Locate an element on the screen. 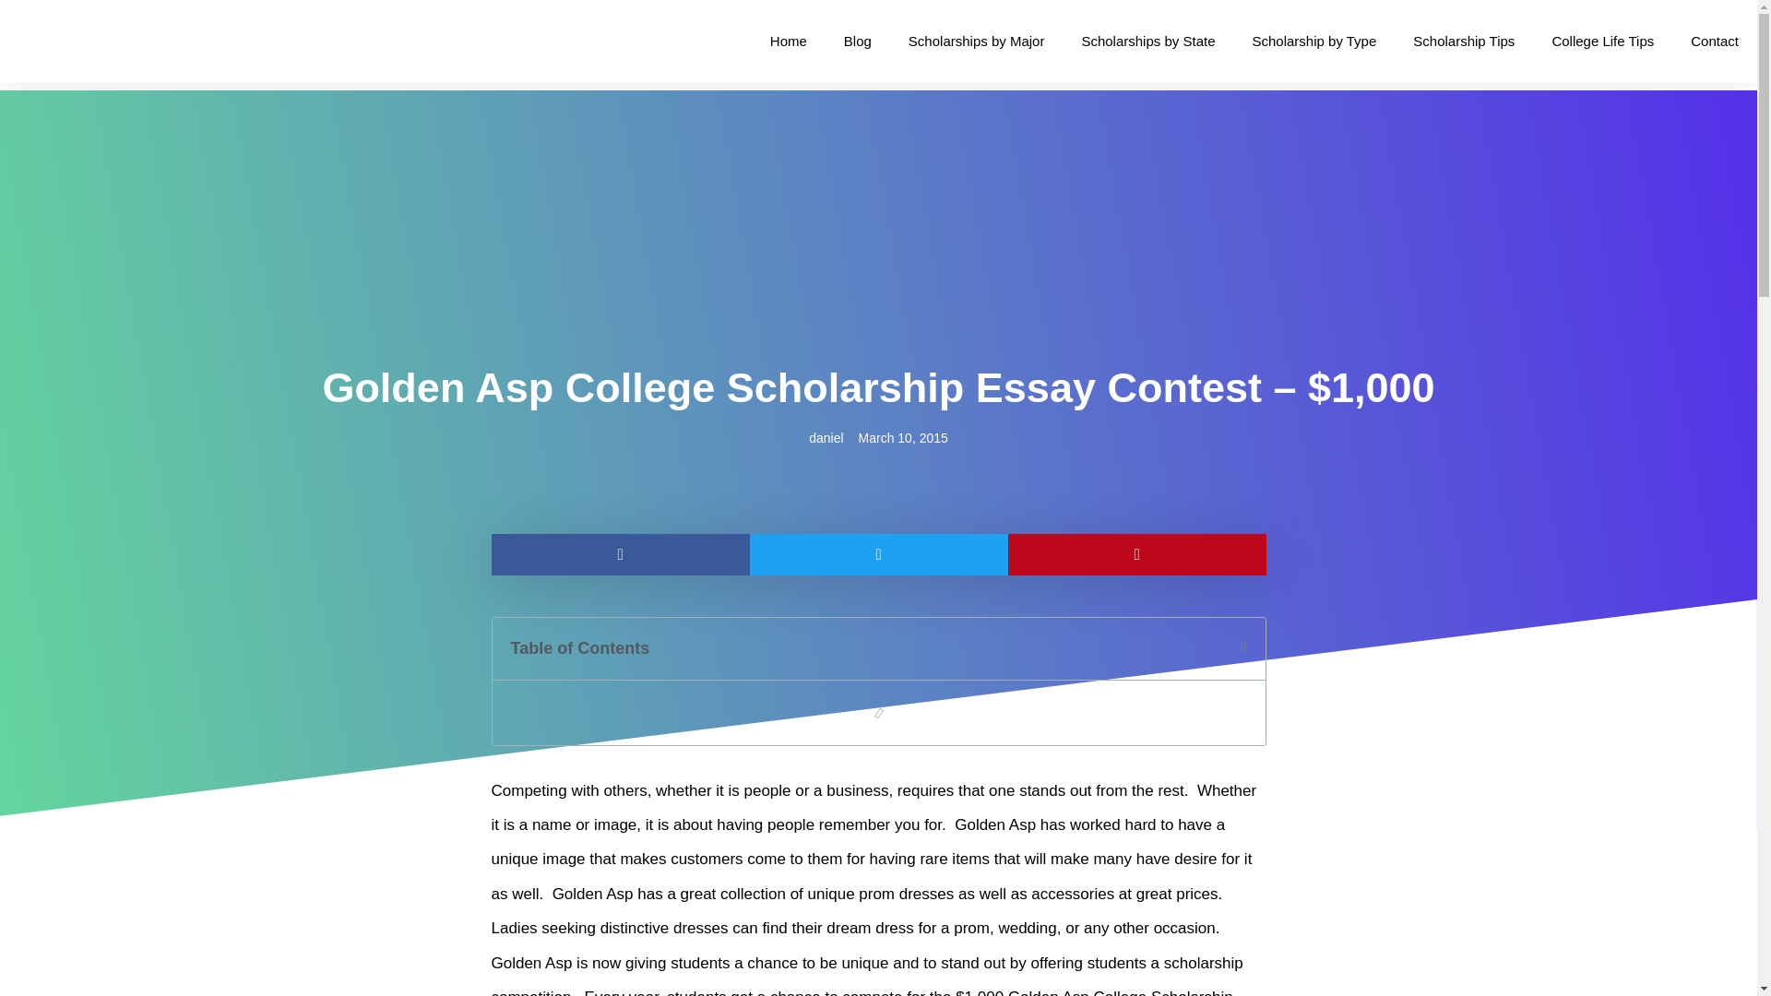 The image size is (1771, 996). Home is located at coordinates (788, 41).